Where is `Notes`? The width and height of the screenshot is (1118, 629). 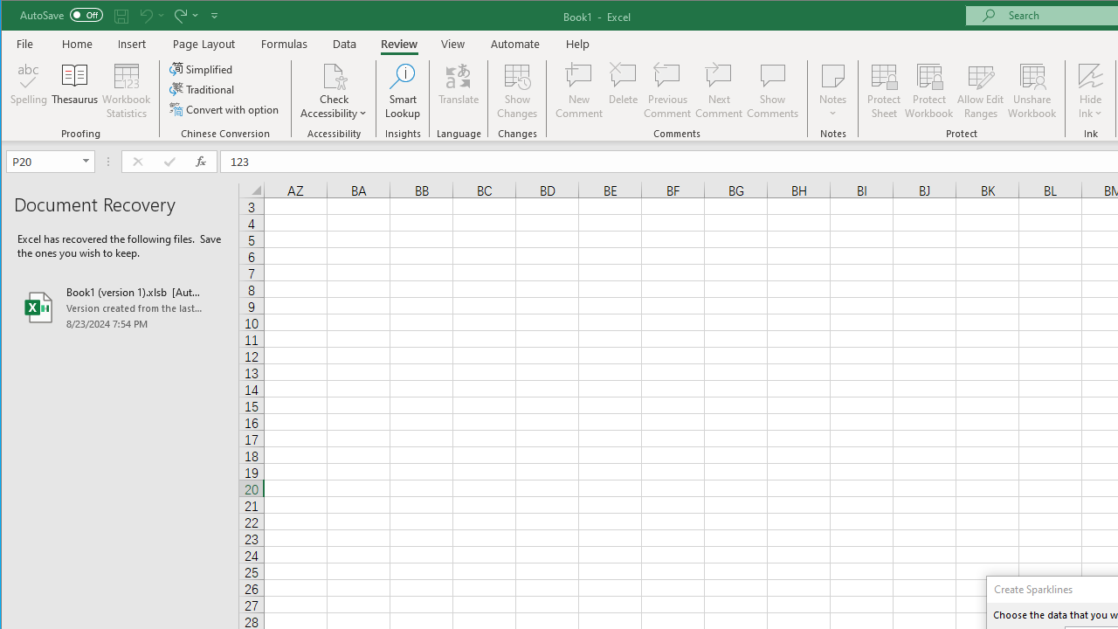
Notes is located at coordinates (833, 91).